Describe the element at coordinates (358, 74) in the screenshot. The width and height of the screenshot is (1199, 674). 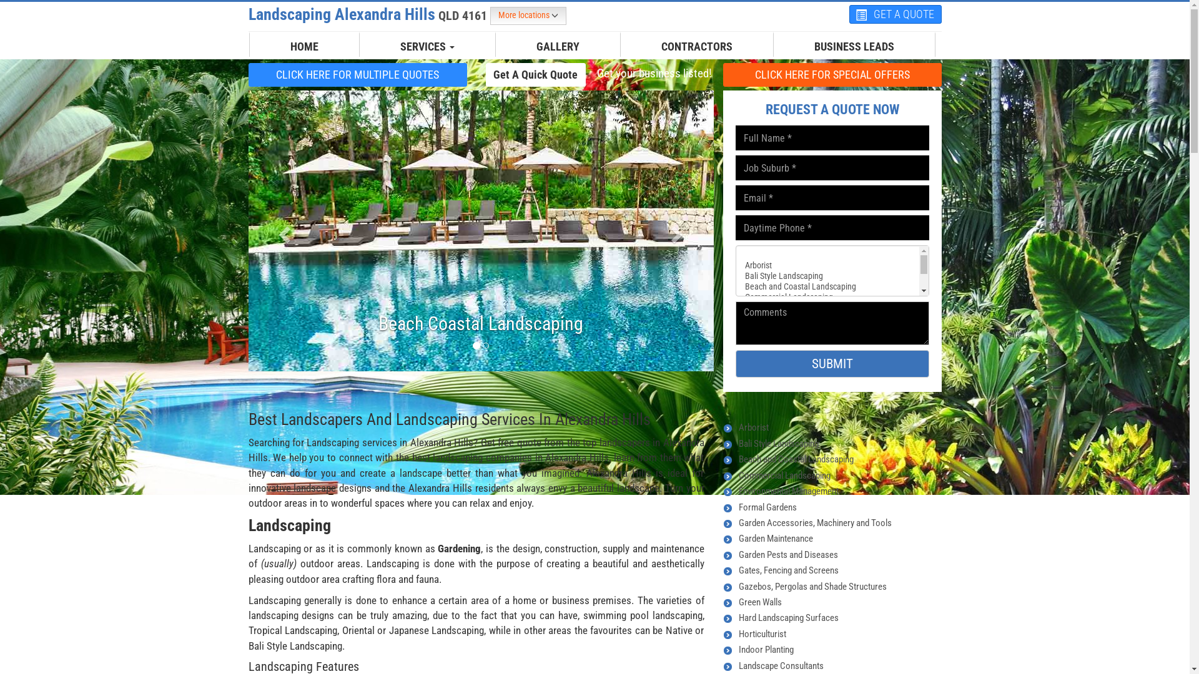
I see `CLICK HERE FOR MULTIPLE QUOTES` at that location.